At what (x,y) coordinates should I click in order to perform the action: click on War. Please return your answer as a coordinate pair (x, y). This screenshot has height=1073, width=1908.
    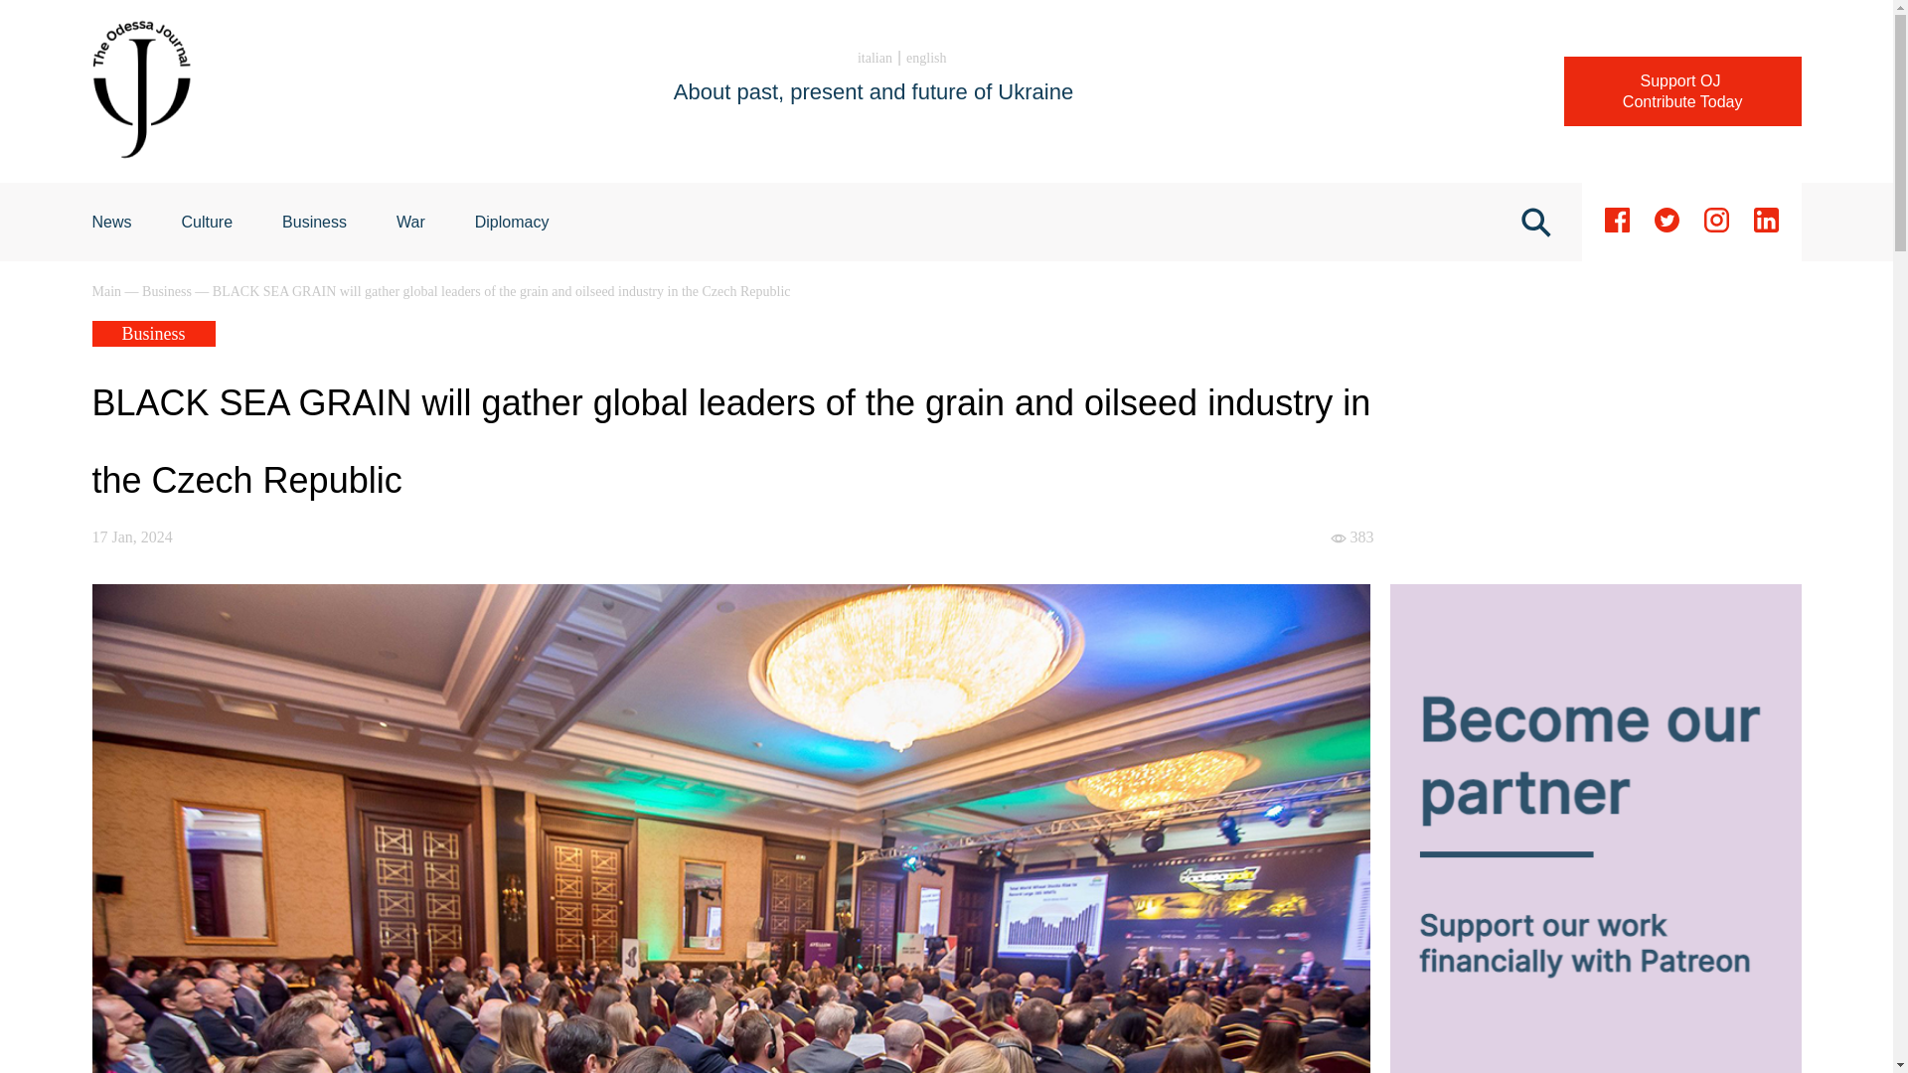
    Looking at the image, I should click on (167, 292).